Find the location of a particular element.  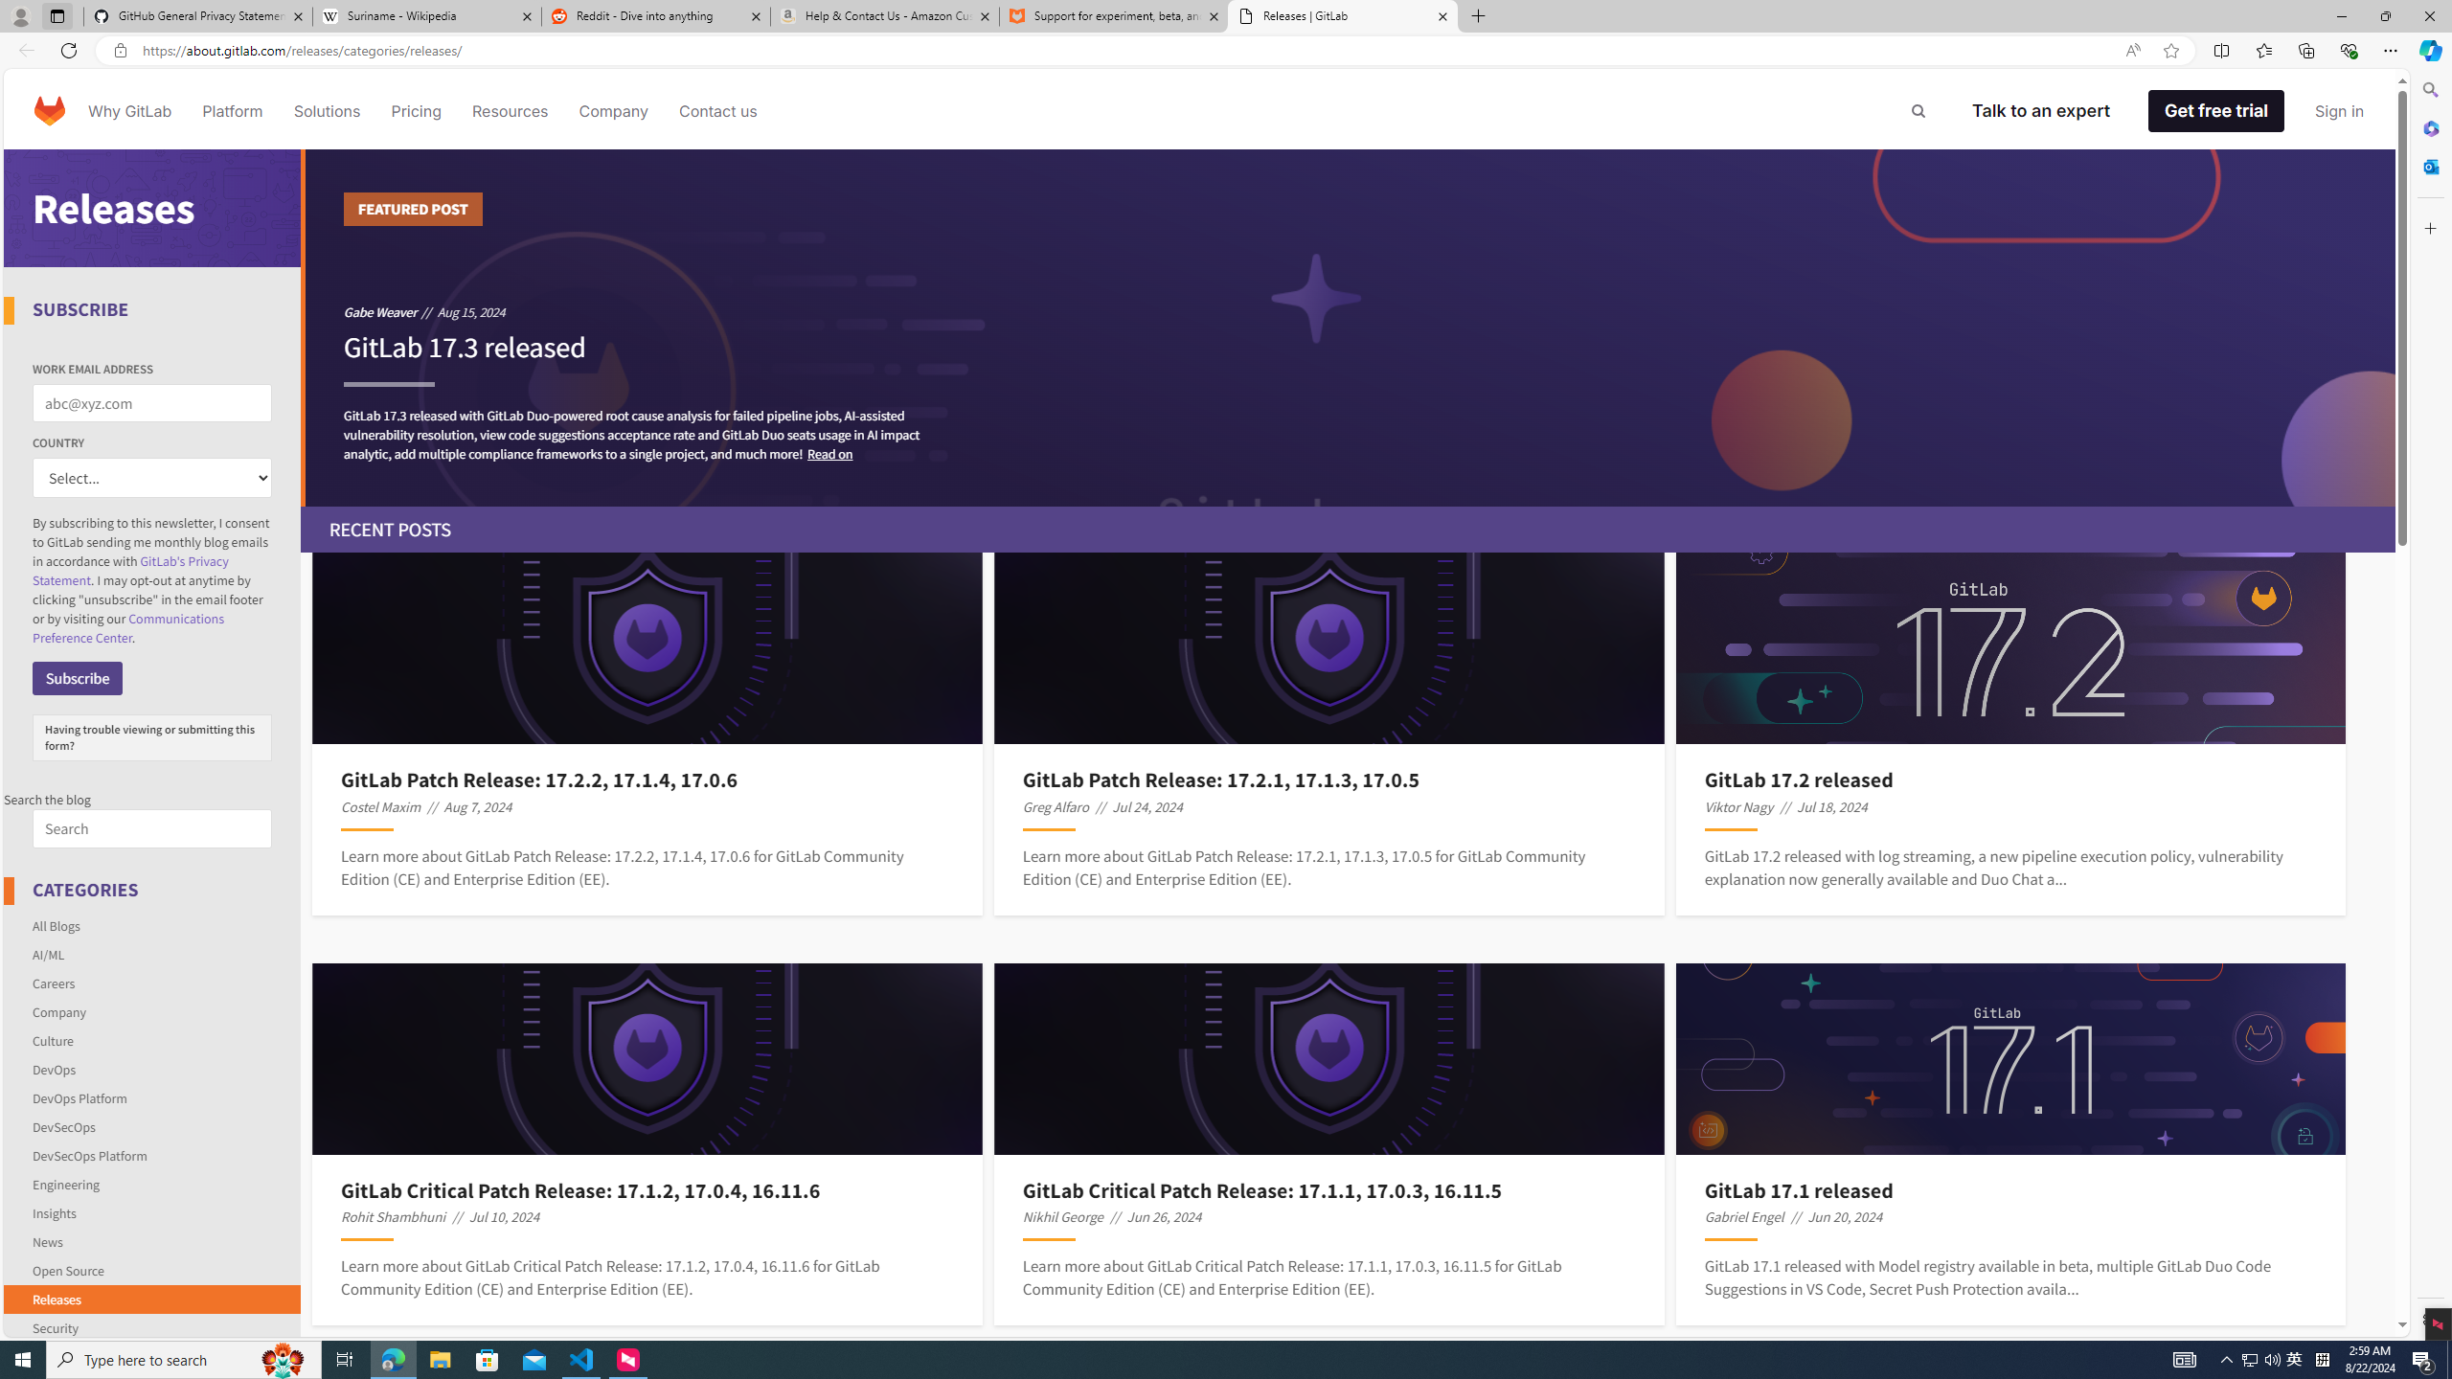

Releases | GitLab is located at coordinates (1343, 16).